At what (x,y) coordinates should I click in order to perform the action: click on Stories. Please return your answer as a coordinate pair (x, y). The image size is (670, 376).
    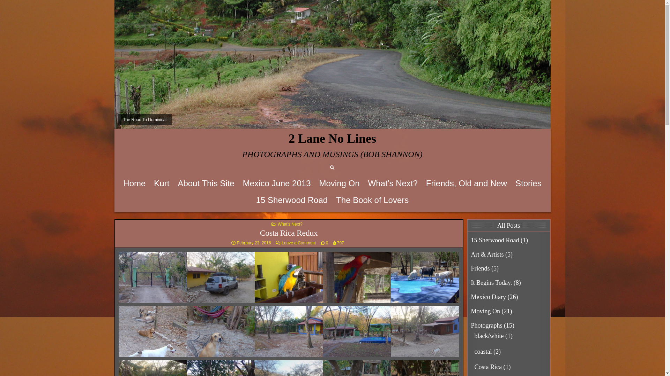
    Looking at the image, I should click on (528, 183).